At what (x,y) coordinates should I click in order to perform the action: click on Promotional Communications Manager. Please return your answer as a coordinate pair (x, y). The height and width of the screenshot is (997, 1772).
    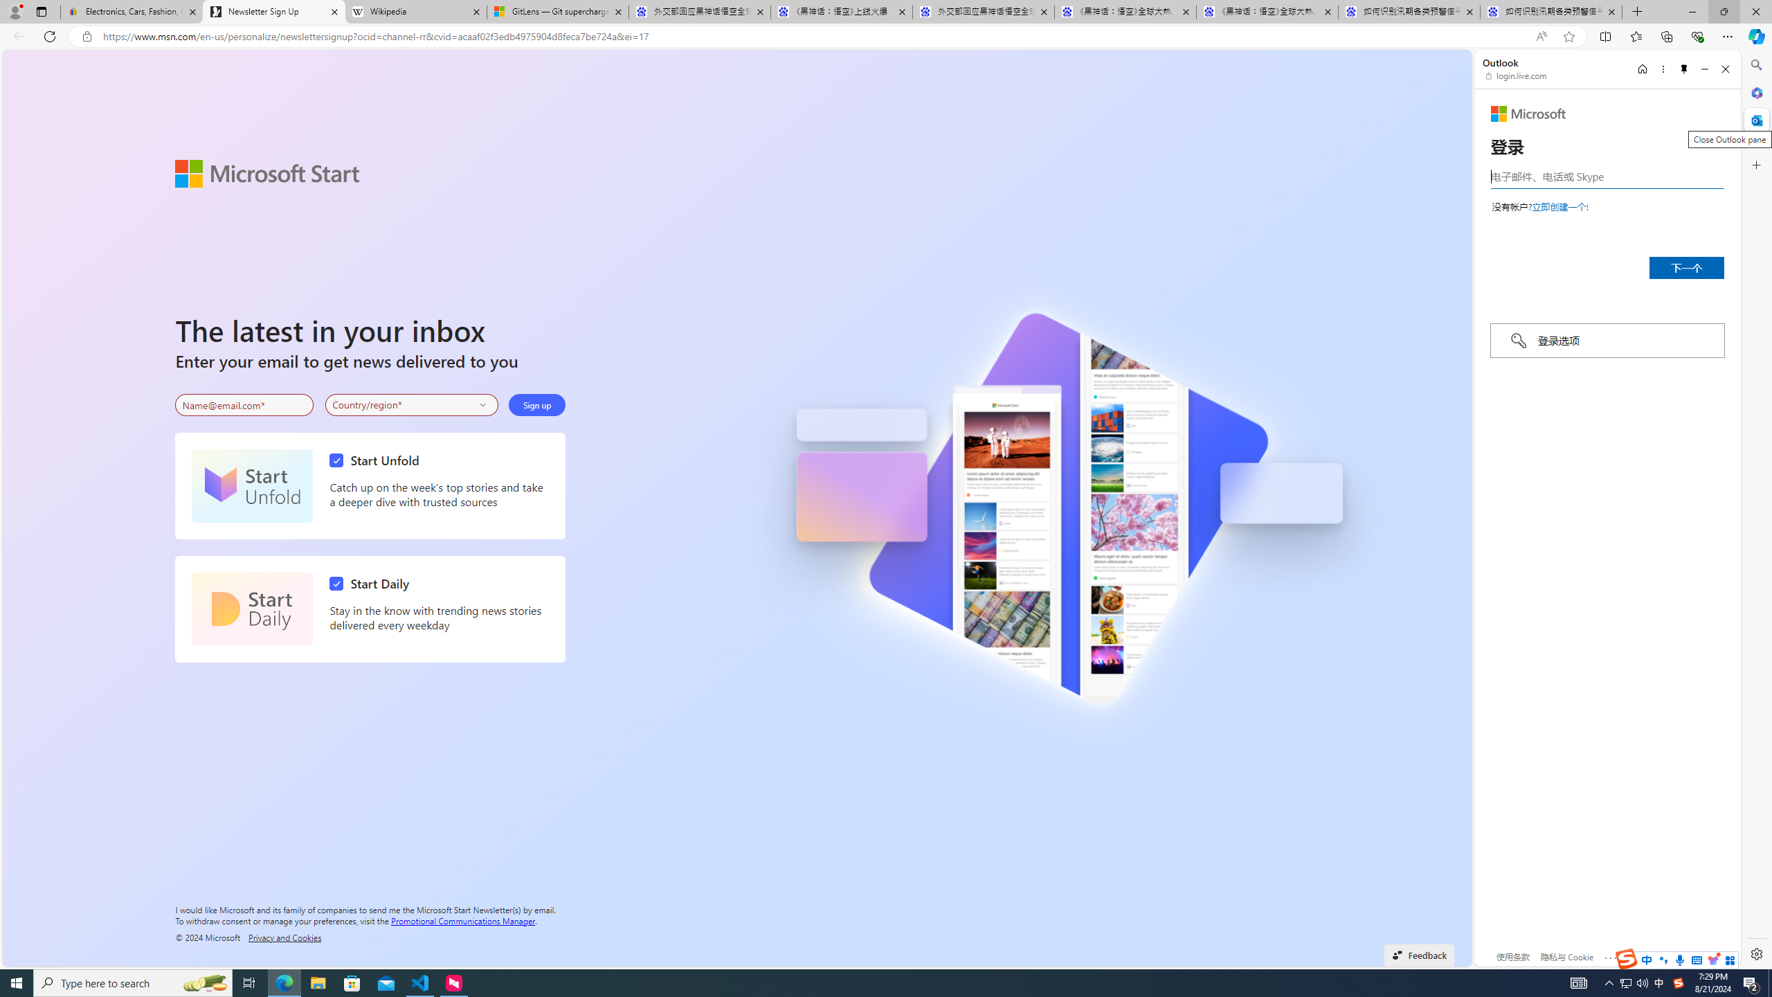
    Looking at the image, I should click on (463, 919).